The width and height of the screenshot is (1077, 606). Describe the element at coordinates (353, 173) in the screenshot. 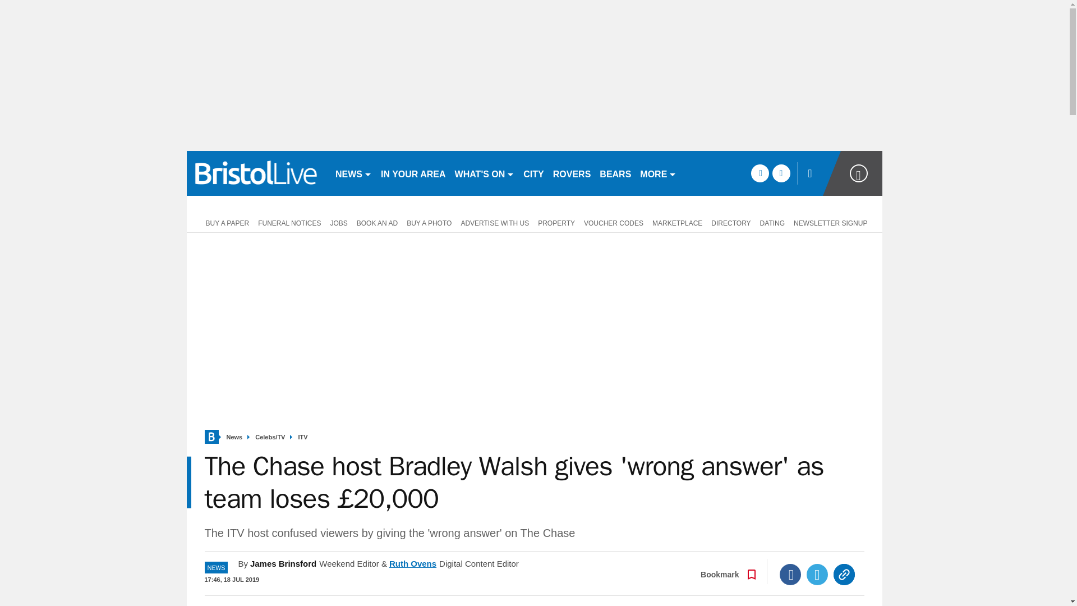

I see `NEWS` at that location.